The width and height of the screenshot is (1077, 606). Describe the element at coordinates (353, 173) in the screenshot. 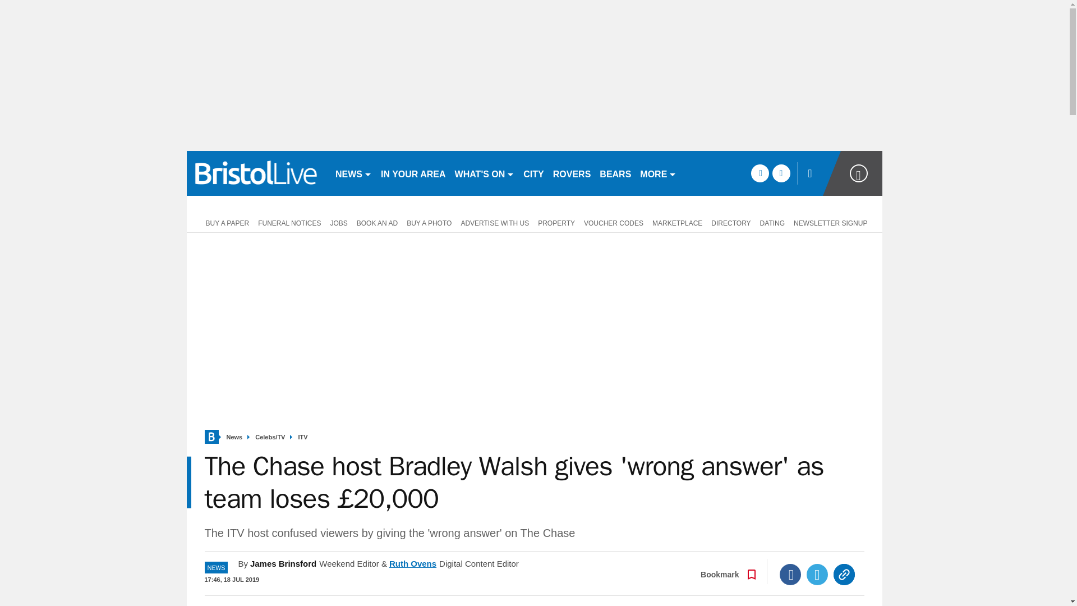

I see `NEWS` at that location.